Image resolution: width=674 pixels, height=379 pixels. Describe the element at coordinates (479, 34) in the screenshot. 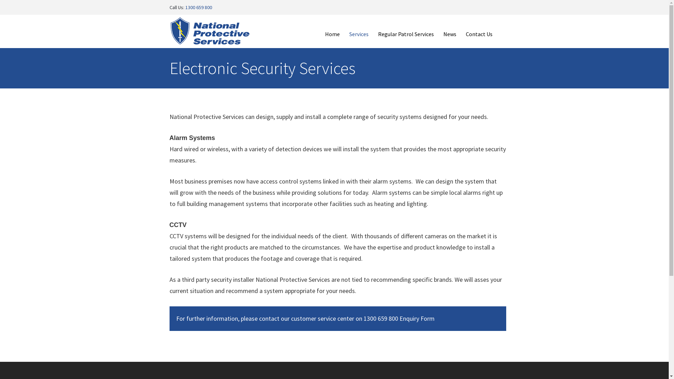

I see `Contact Us` at that location.